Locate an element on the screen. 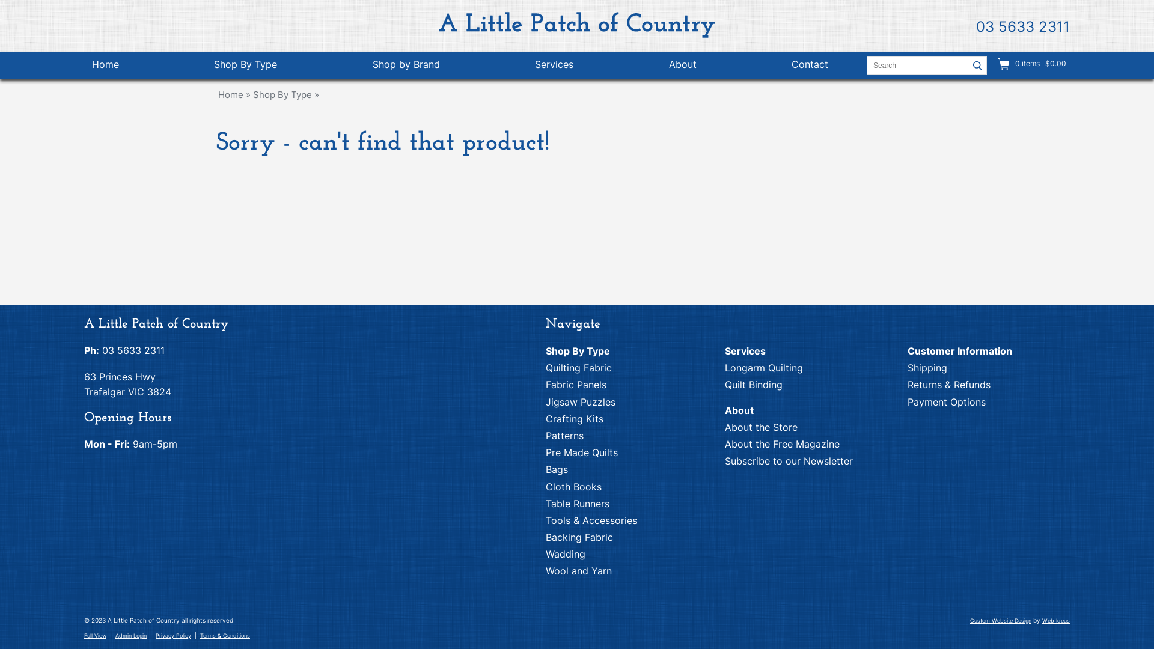 This screenshot has height=649, width=1154. Shipping is located at coordinates (927, 368).